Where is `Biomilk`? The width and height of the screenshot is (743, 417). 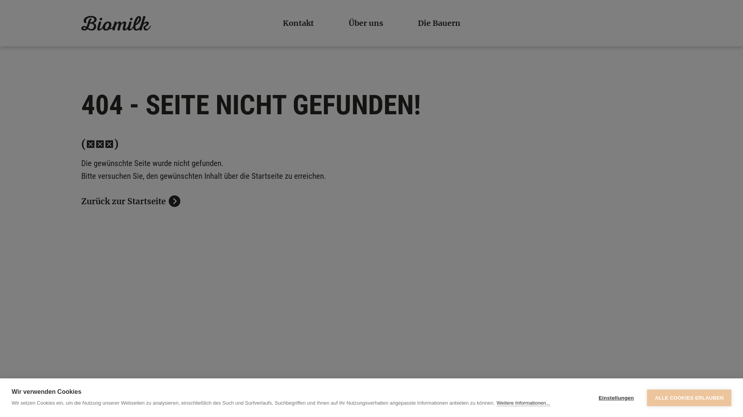
Biomilk is located at coordinates (116, 23).